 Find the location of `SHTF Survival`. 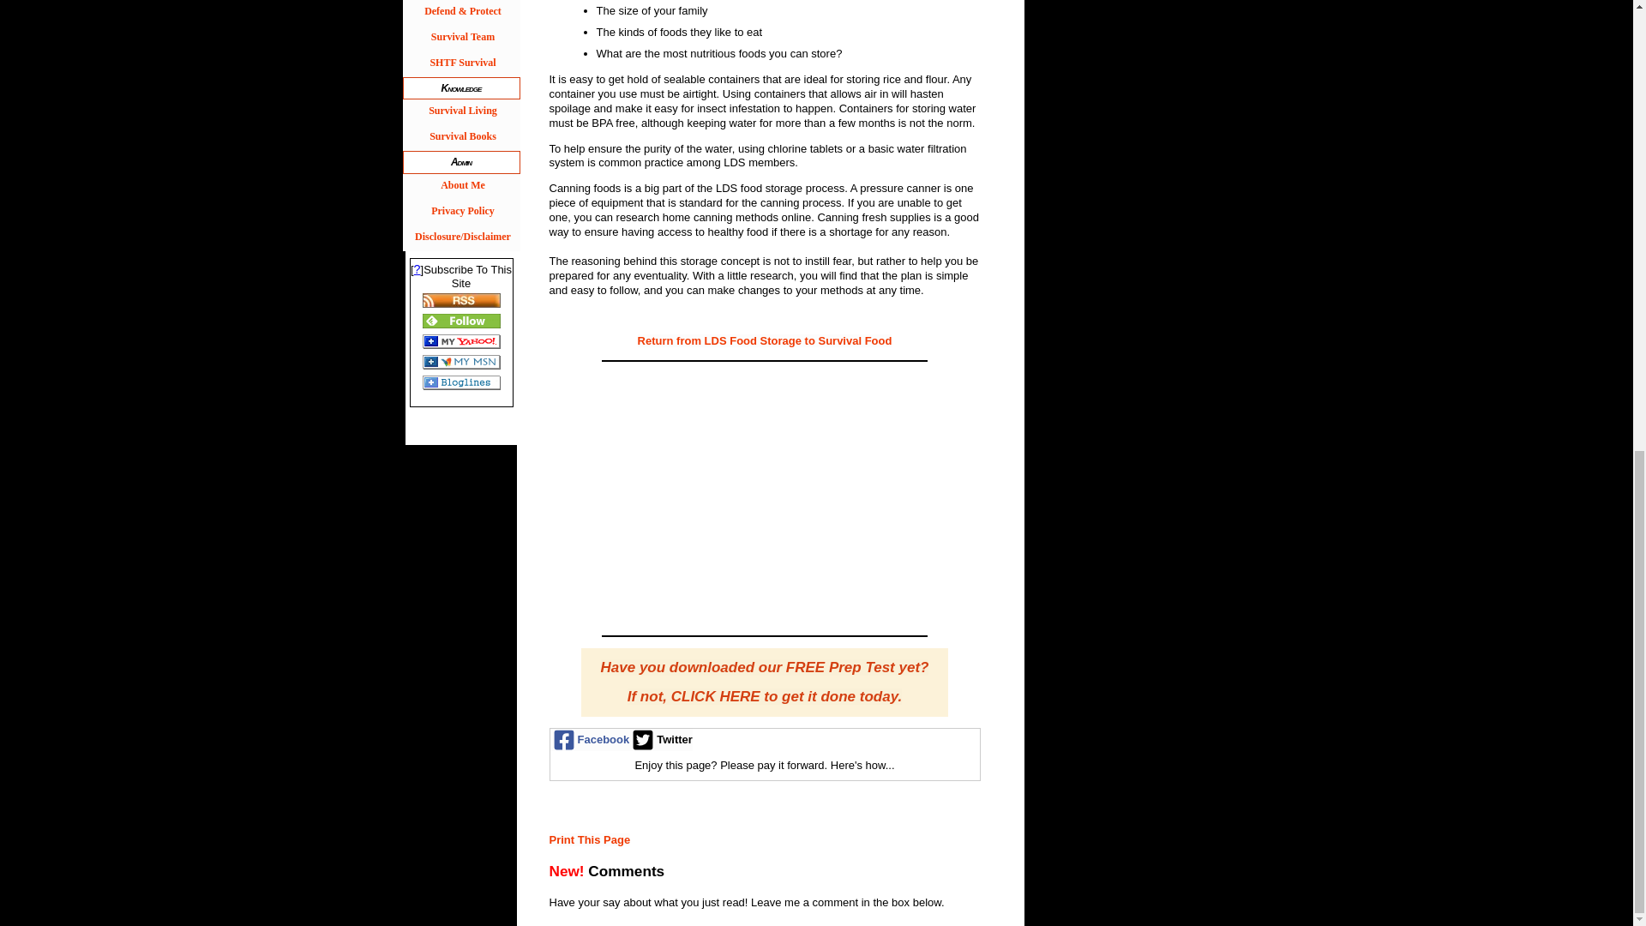

SHTF Survival is located at coordinates (461, 63).